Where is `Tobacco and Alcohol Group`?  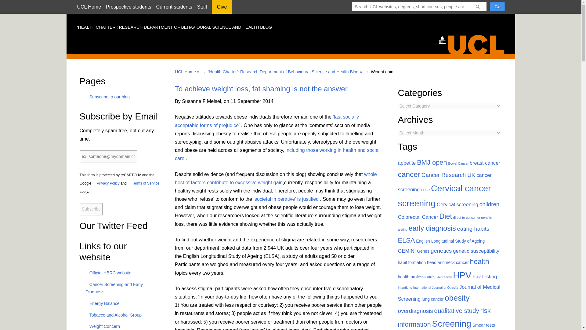 Tobacco and Alcohol Group is located at coordinates (114, 315).